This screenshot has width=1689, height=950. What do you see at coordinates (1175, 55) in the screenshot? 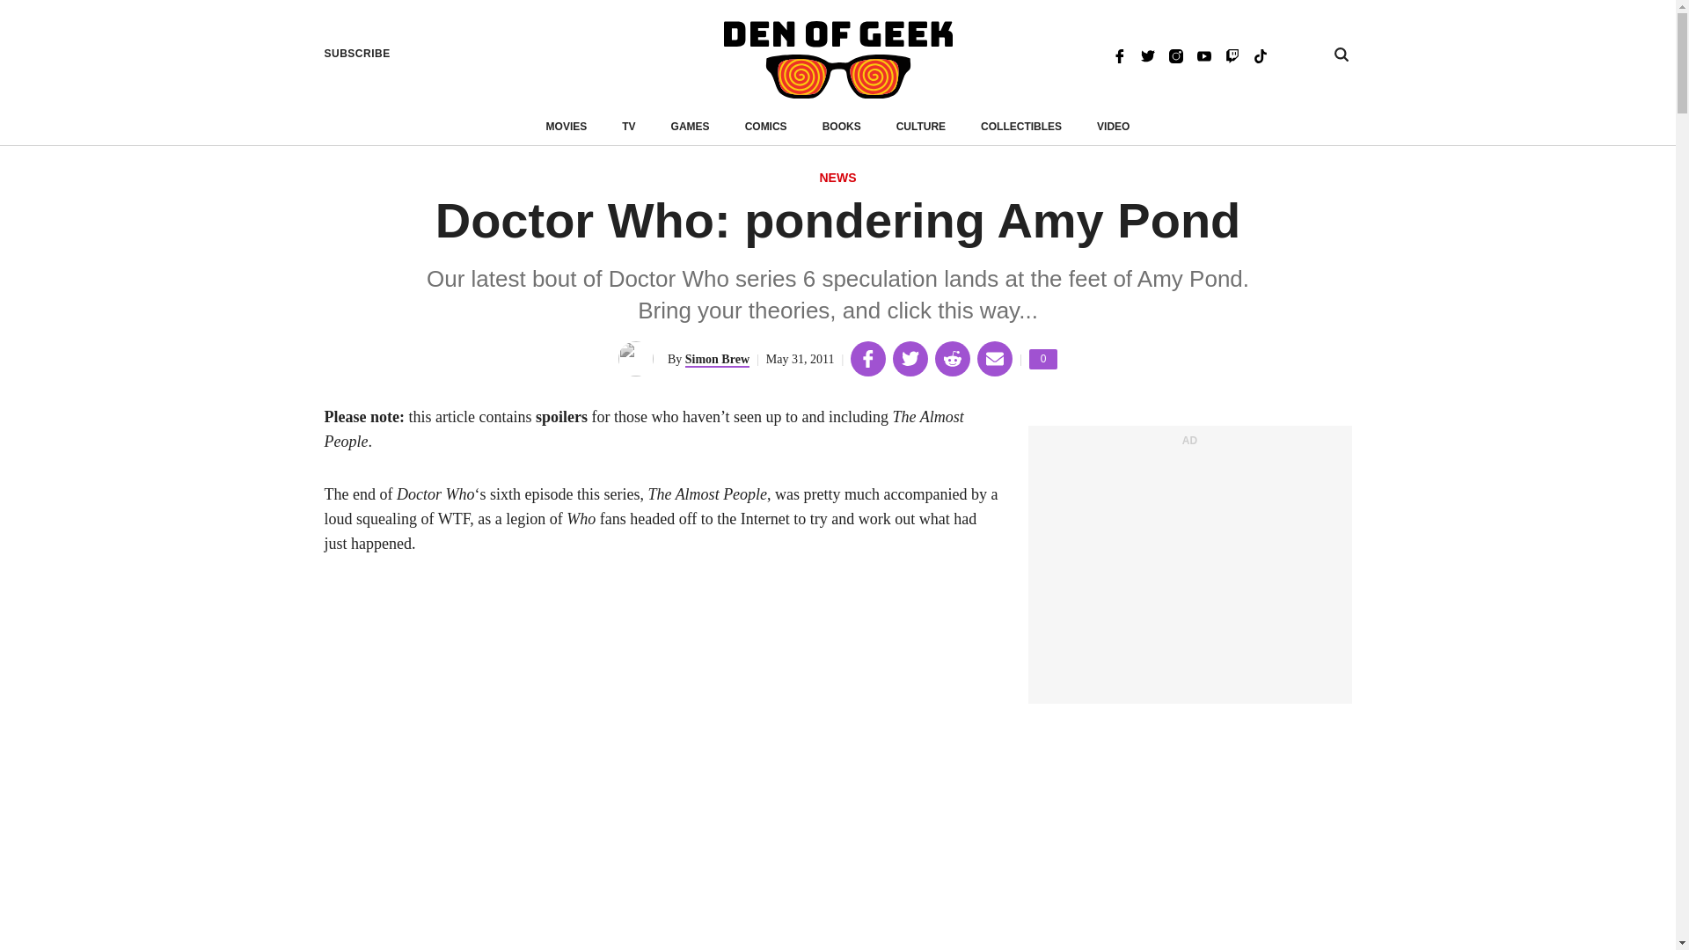
I see `CULTURE` at bounding box center [1175, 55].